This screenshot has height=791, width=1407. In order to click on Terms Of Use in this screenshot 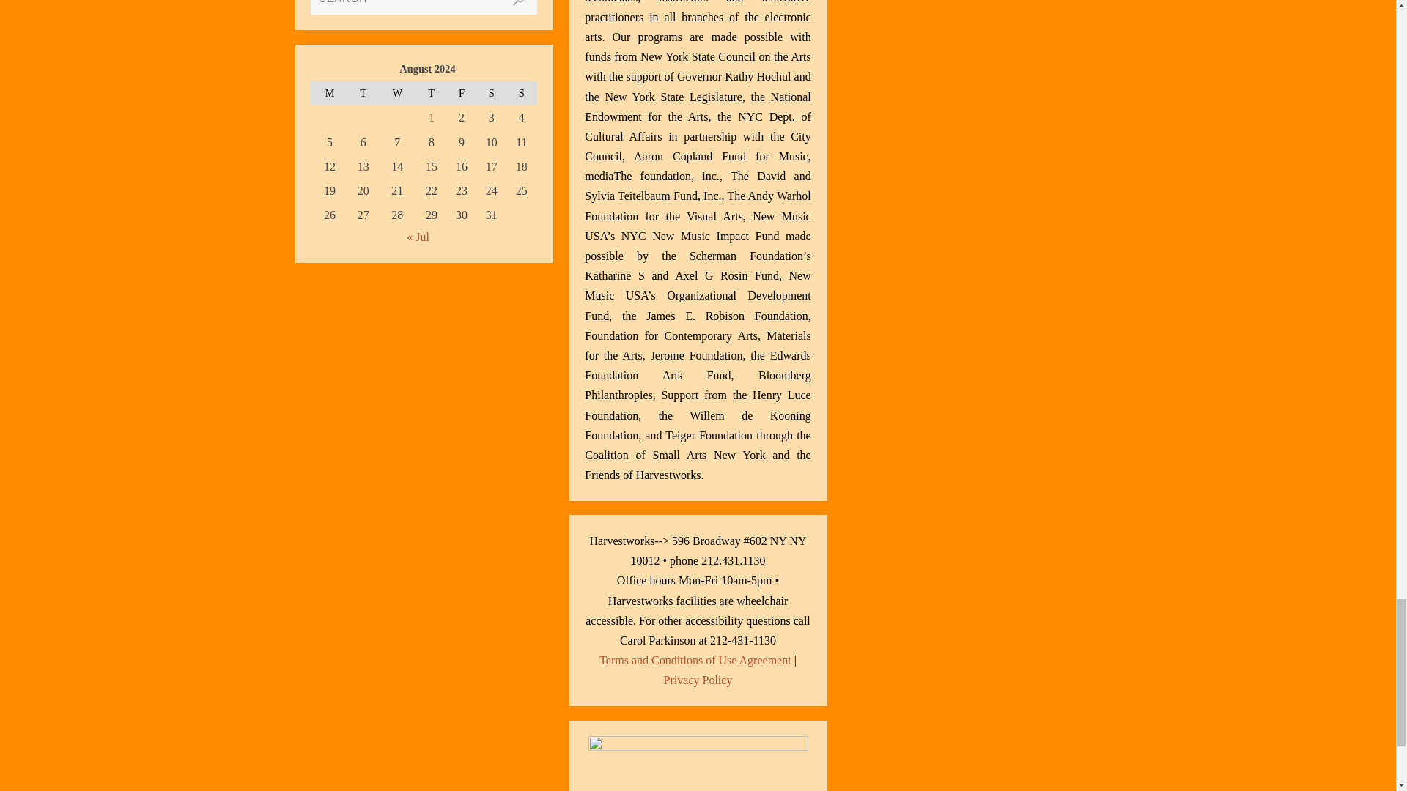, I will do `click(695, 661)`.